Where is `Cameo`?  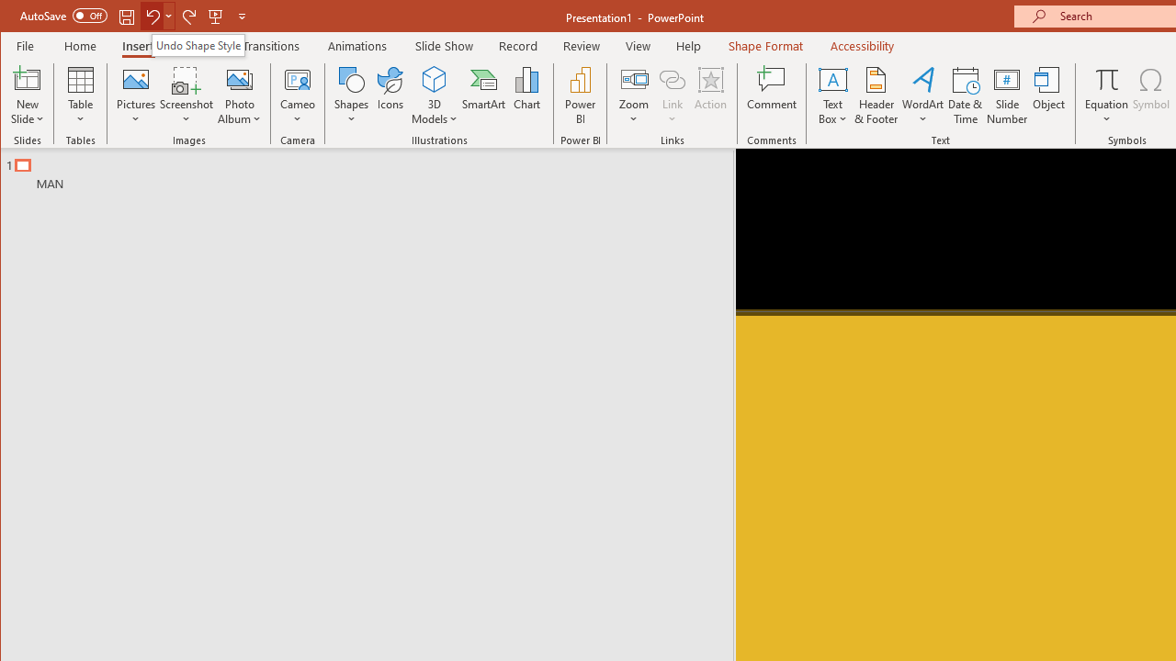 Cameo is located at coordinates (298, 95).